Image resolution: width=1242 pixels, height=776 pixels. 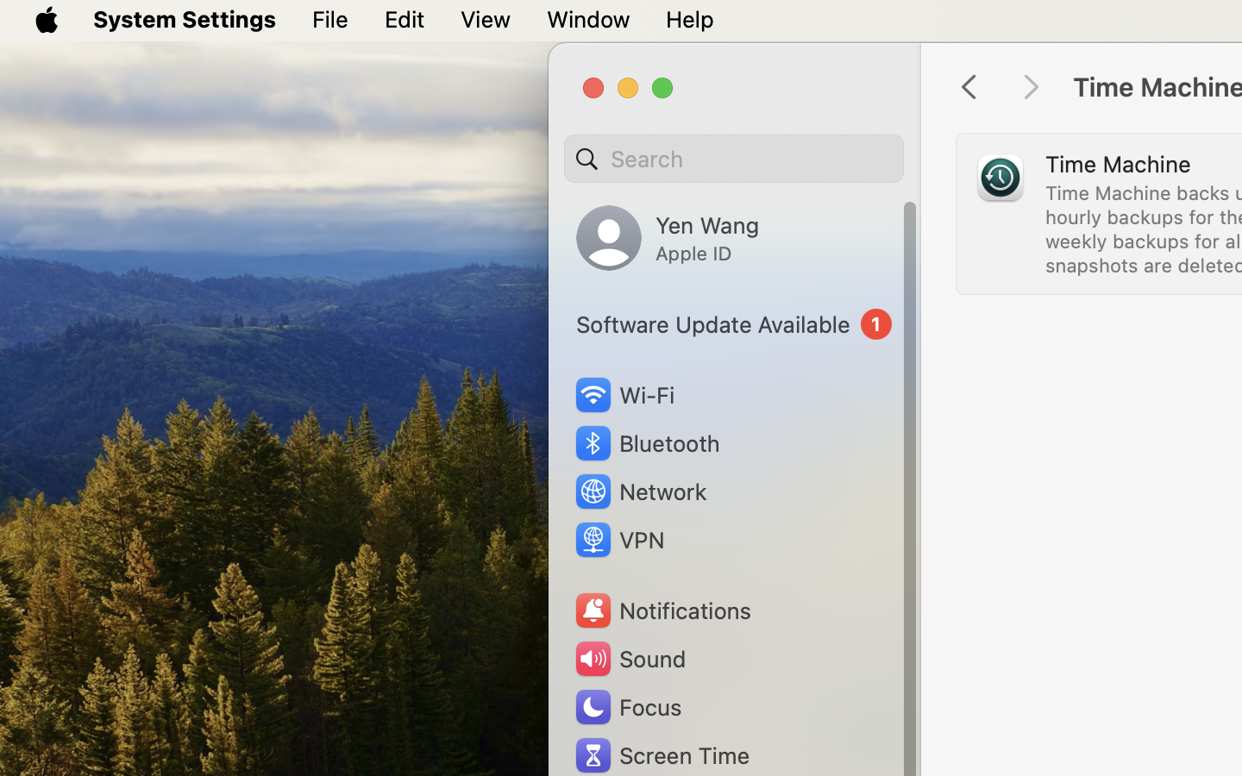 I want to click on 1, so click(x=734, y=324).